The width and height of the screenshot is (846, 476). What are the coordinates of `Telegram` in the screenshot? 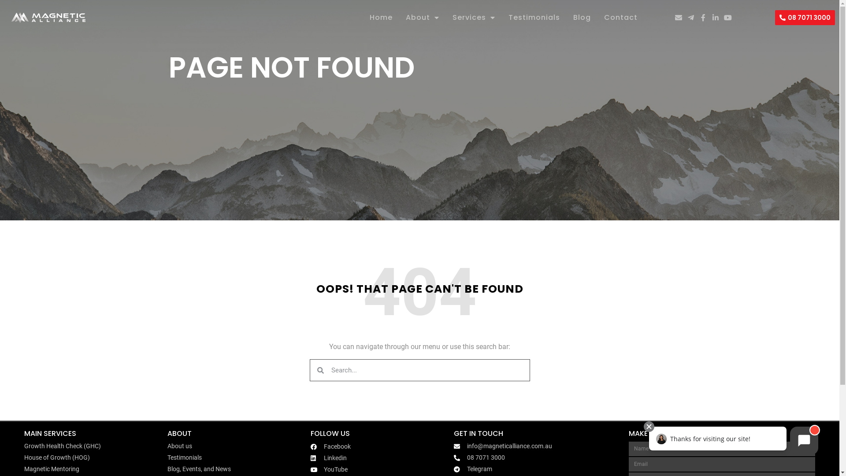 It's located at (539, 469).